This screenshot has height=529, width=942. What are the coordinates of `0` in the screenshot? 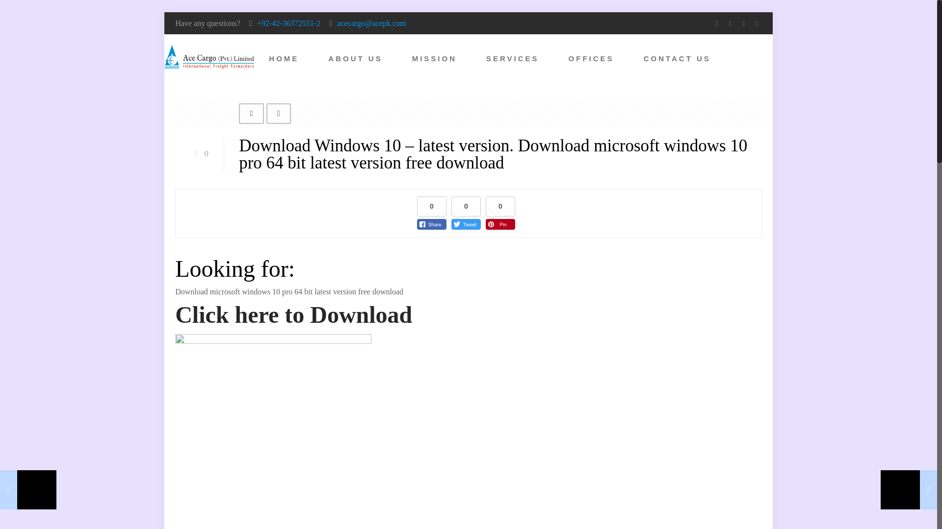 It's located at (199, 153).